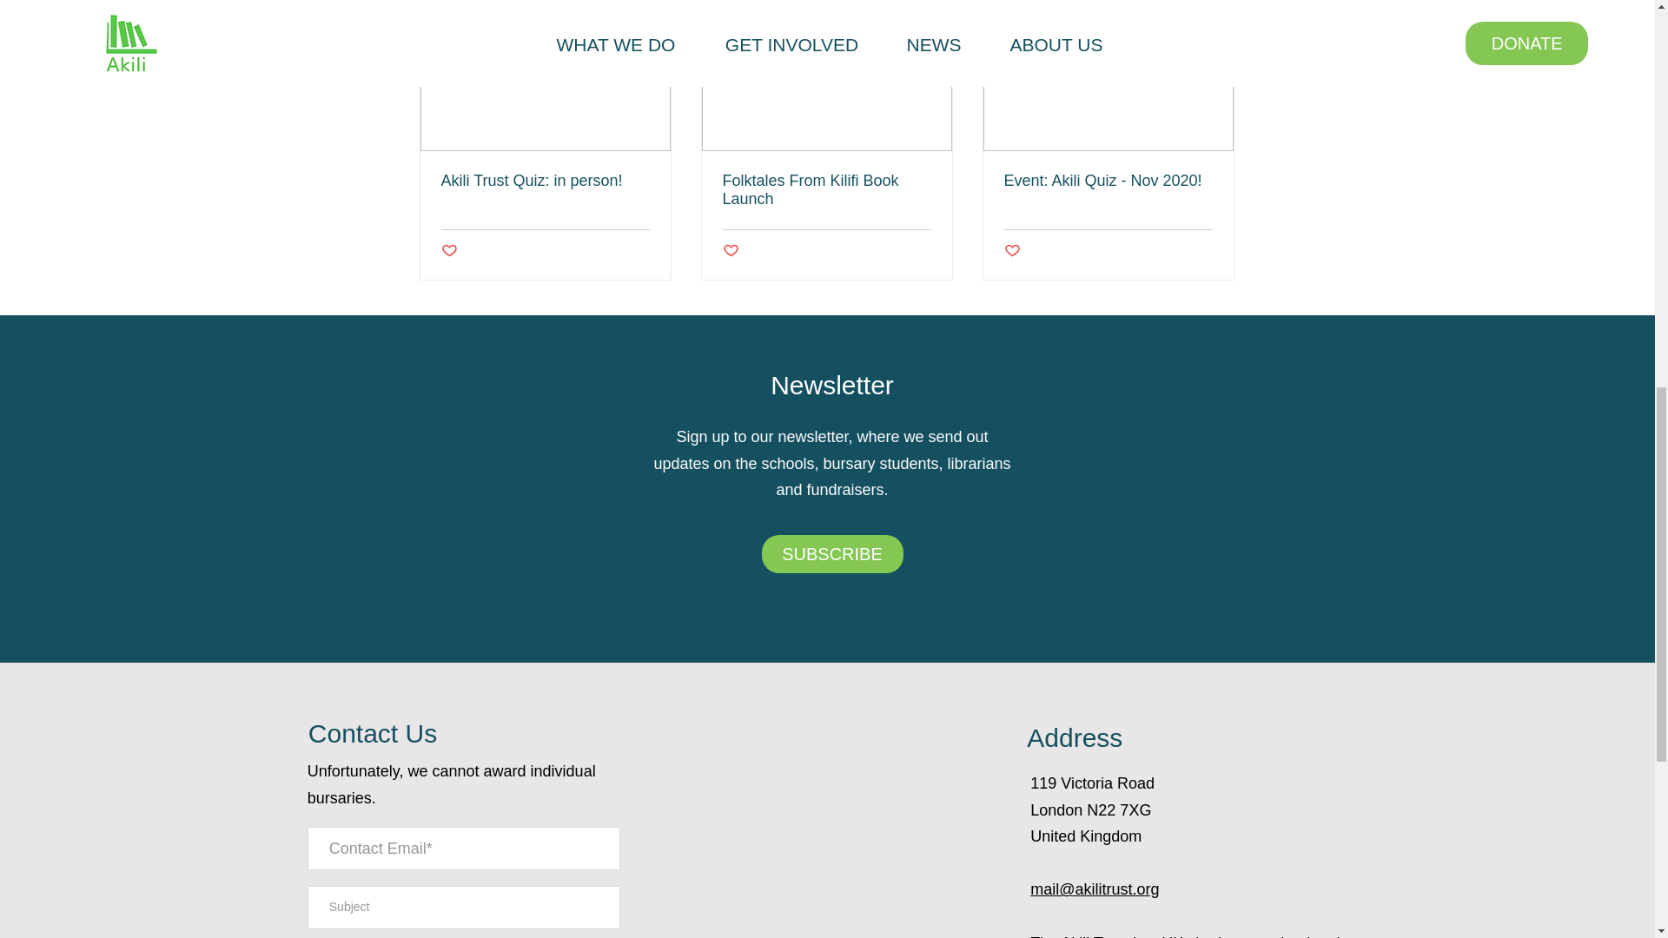  Describe the element at coordinates (826, 189) in the screenshot. I see `Folktales From Kilifi Book Launch` at that location.